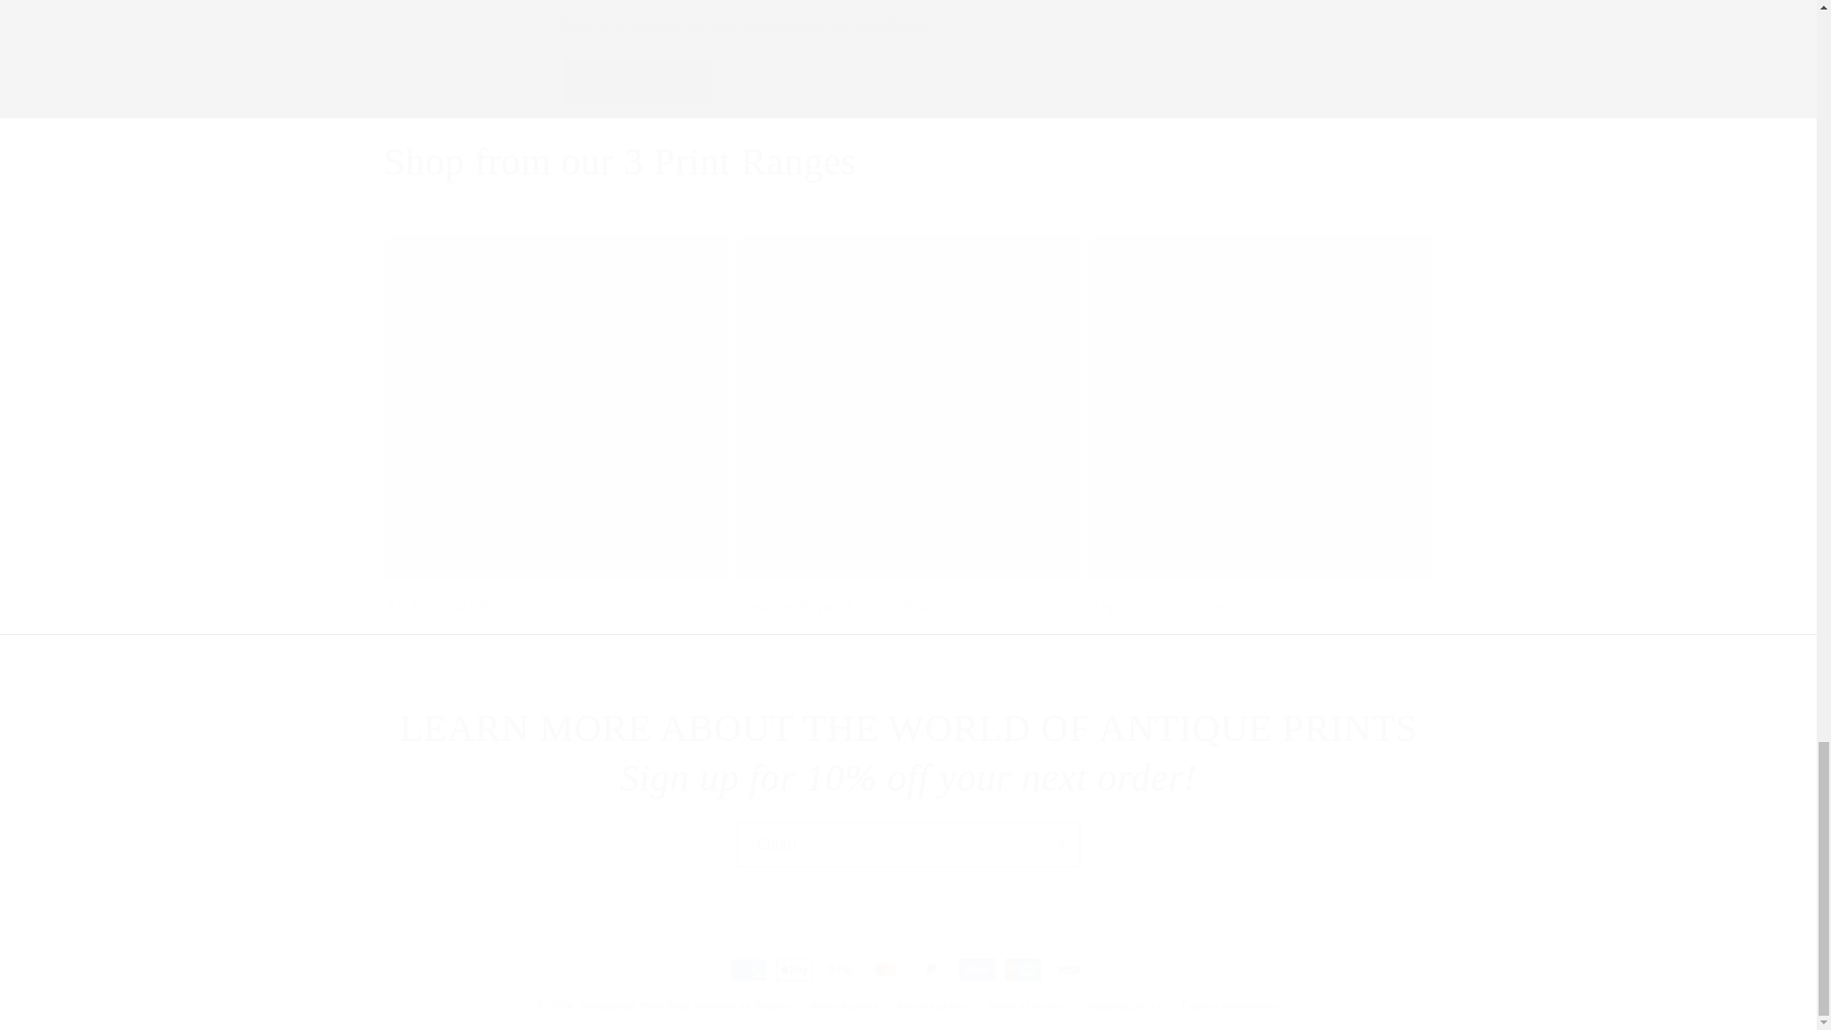 The height and width of the screenshot is (1030, 1831). I want to click on Shop from our 3 Print Ranges, so click(620, 161).